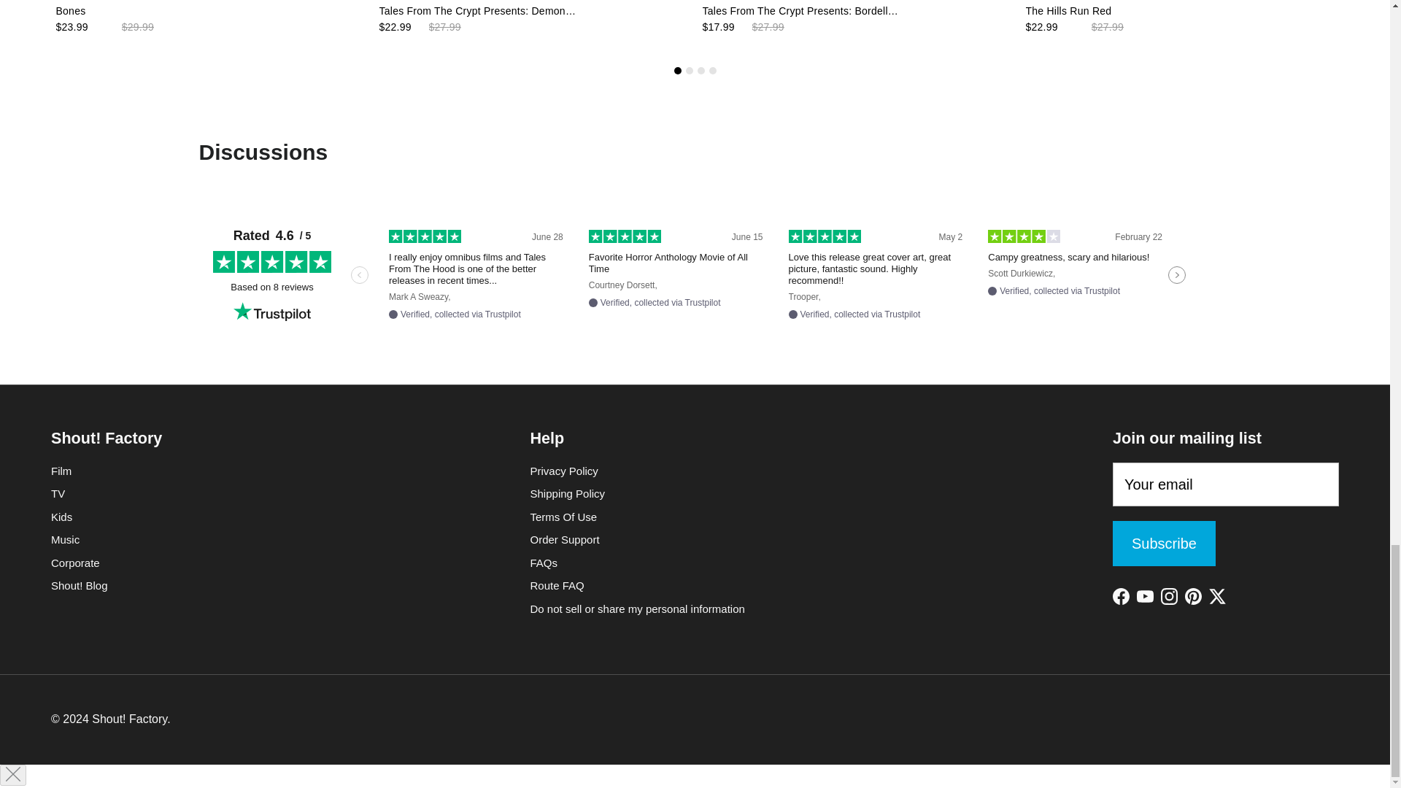  Describe the element at coordinates (1194, 596) in the screenshot. I see `Shout! Factory on Pinterest` at that location.